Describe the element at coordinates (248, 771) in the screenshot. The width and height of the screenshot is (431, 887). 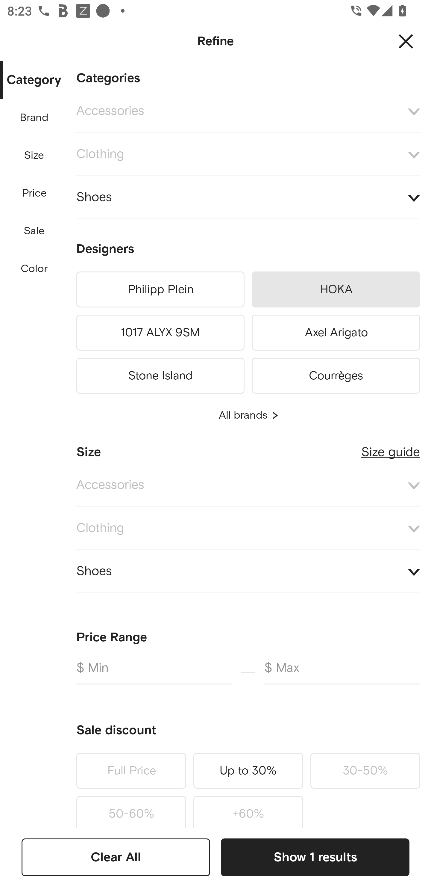
I see `Up to 30%` at that location.